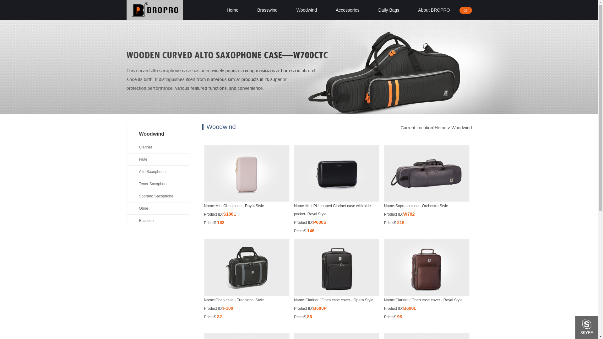 Image resolution: width=603 pixels, height=339 pixels. I want to click on Bassoon, so click(158, 220).